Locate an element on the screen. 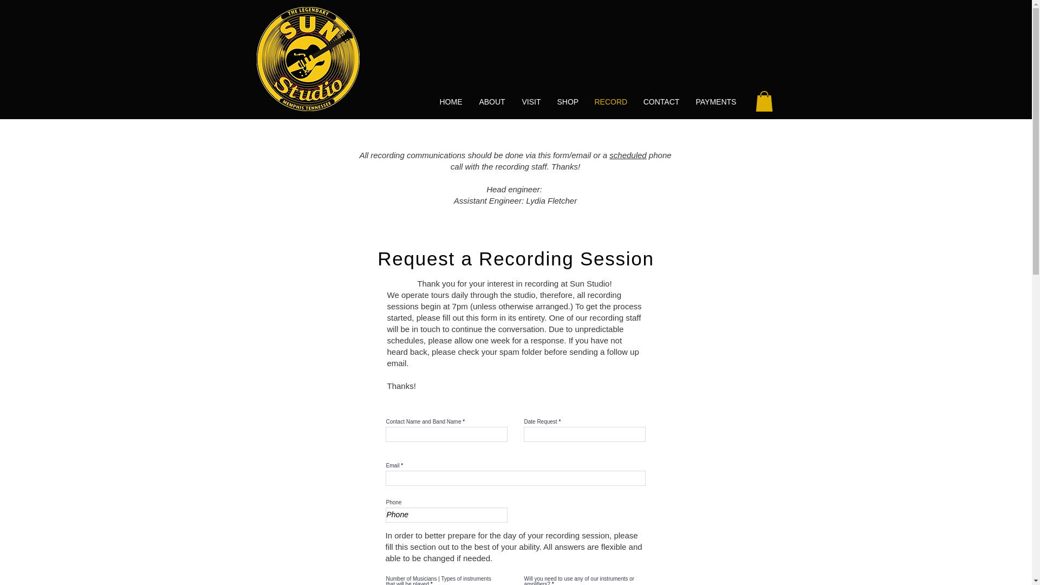 The width and height of the screenshot is (1040, 585). email is located at coordinates (582, 155).